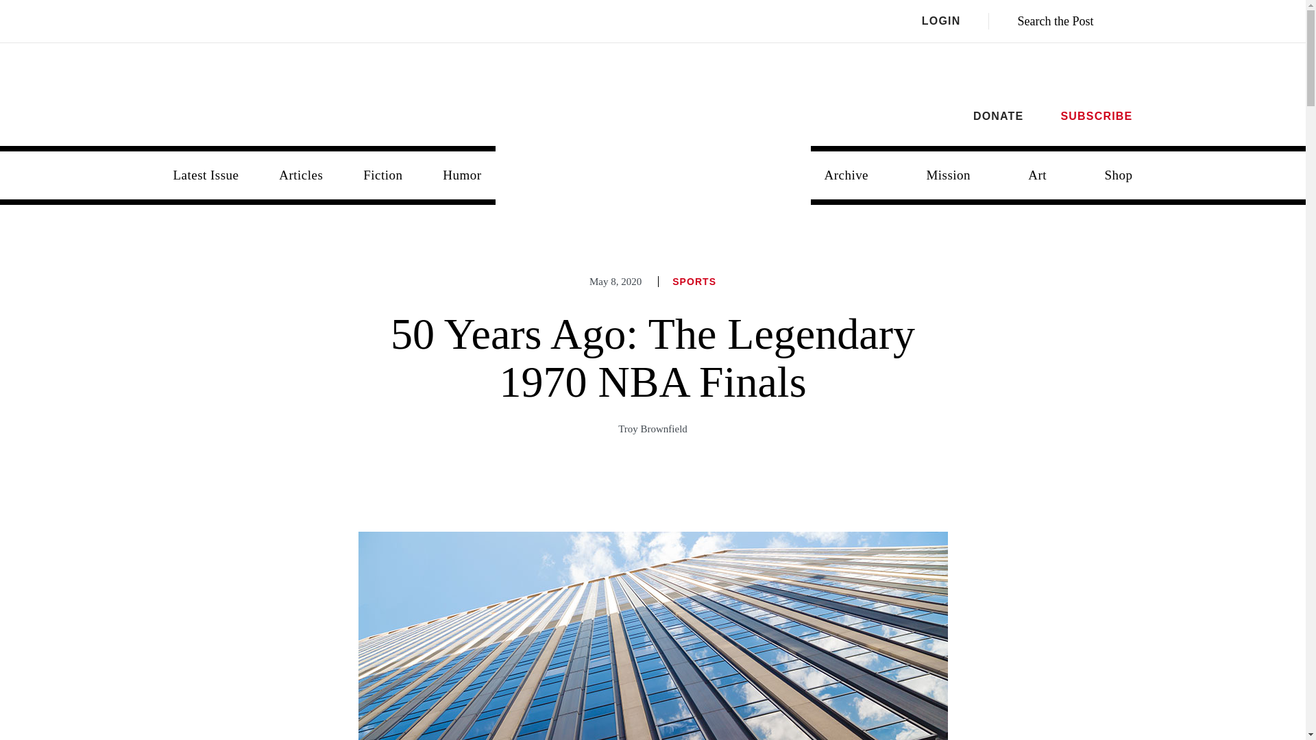 The image size is (1316, 740). I want to click on Mission, so click(948, 175).